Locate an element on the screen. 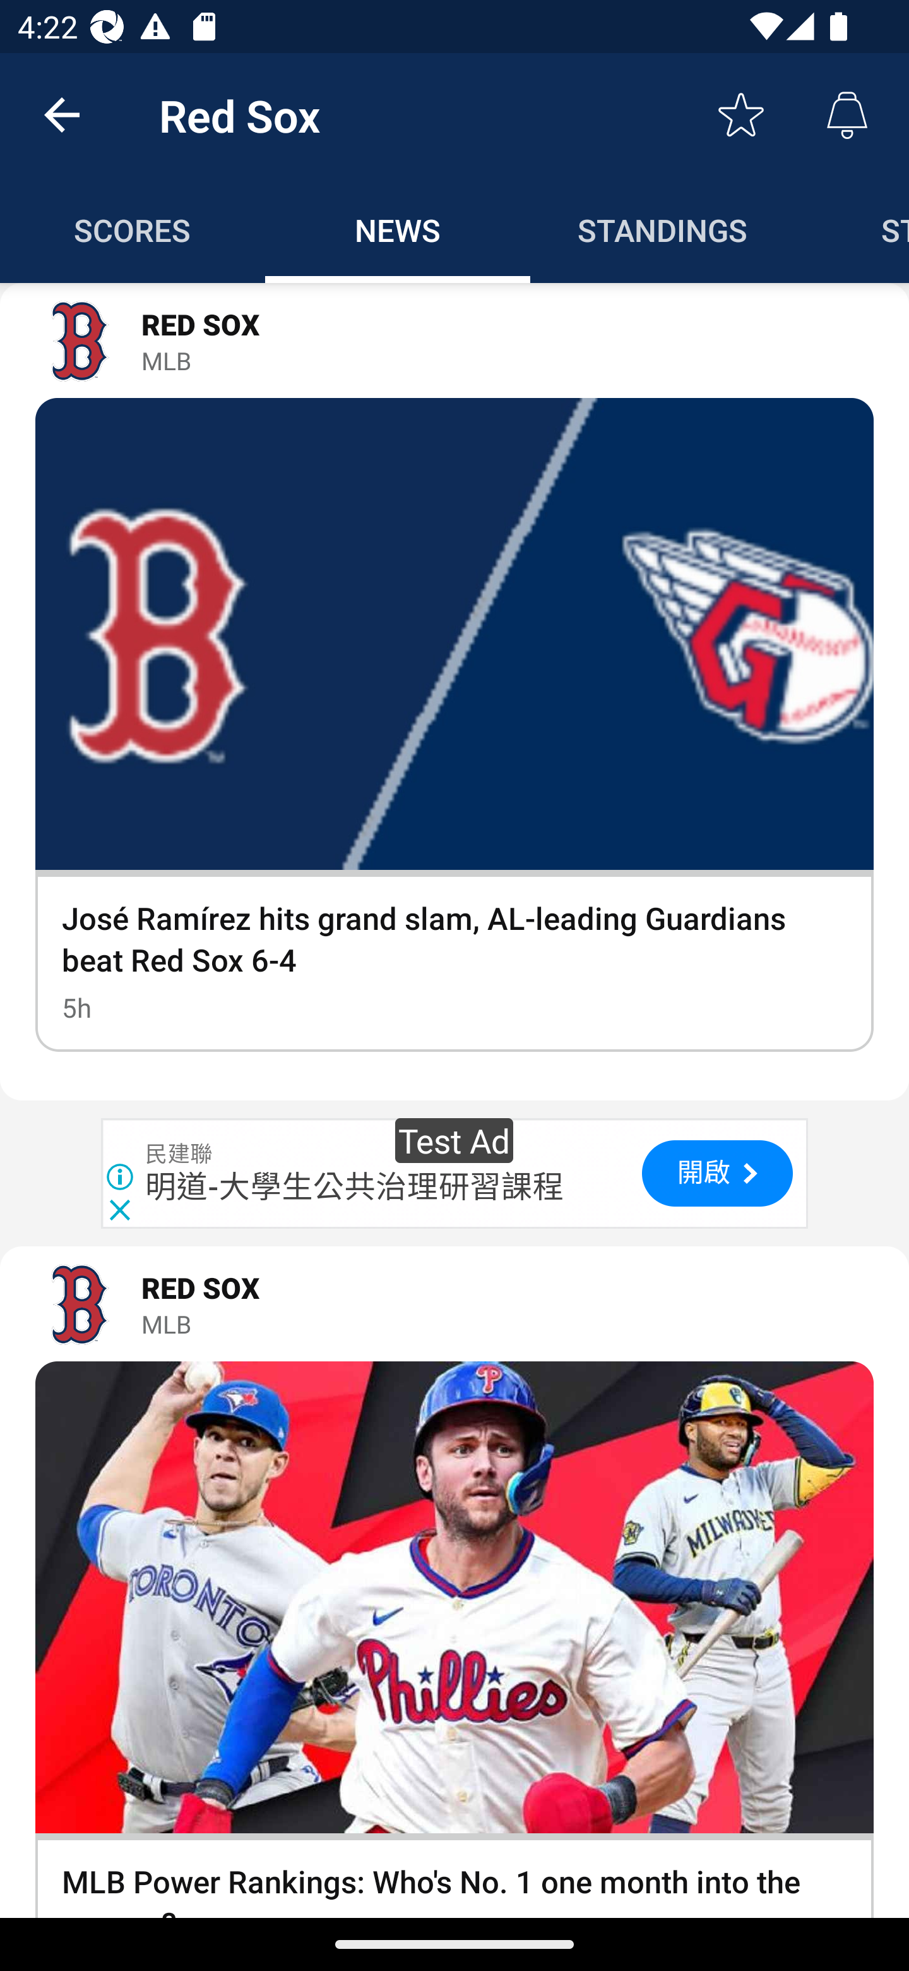 Image resolution: width=909 pixels, height=1971 pixels. 民建聯 is located at coordinates (179, 1155).